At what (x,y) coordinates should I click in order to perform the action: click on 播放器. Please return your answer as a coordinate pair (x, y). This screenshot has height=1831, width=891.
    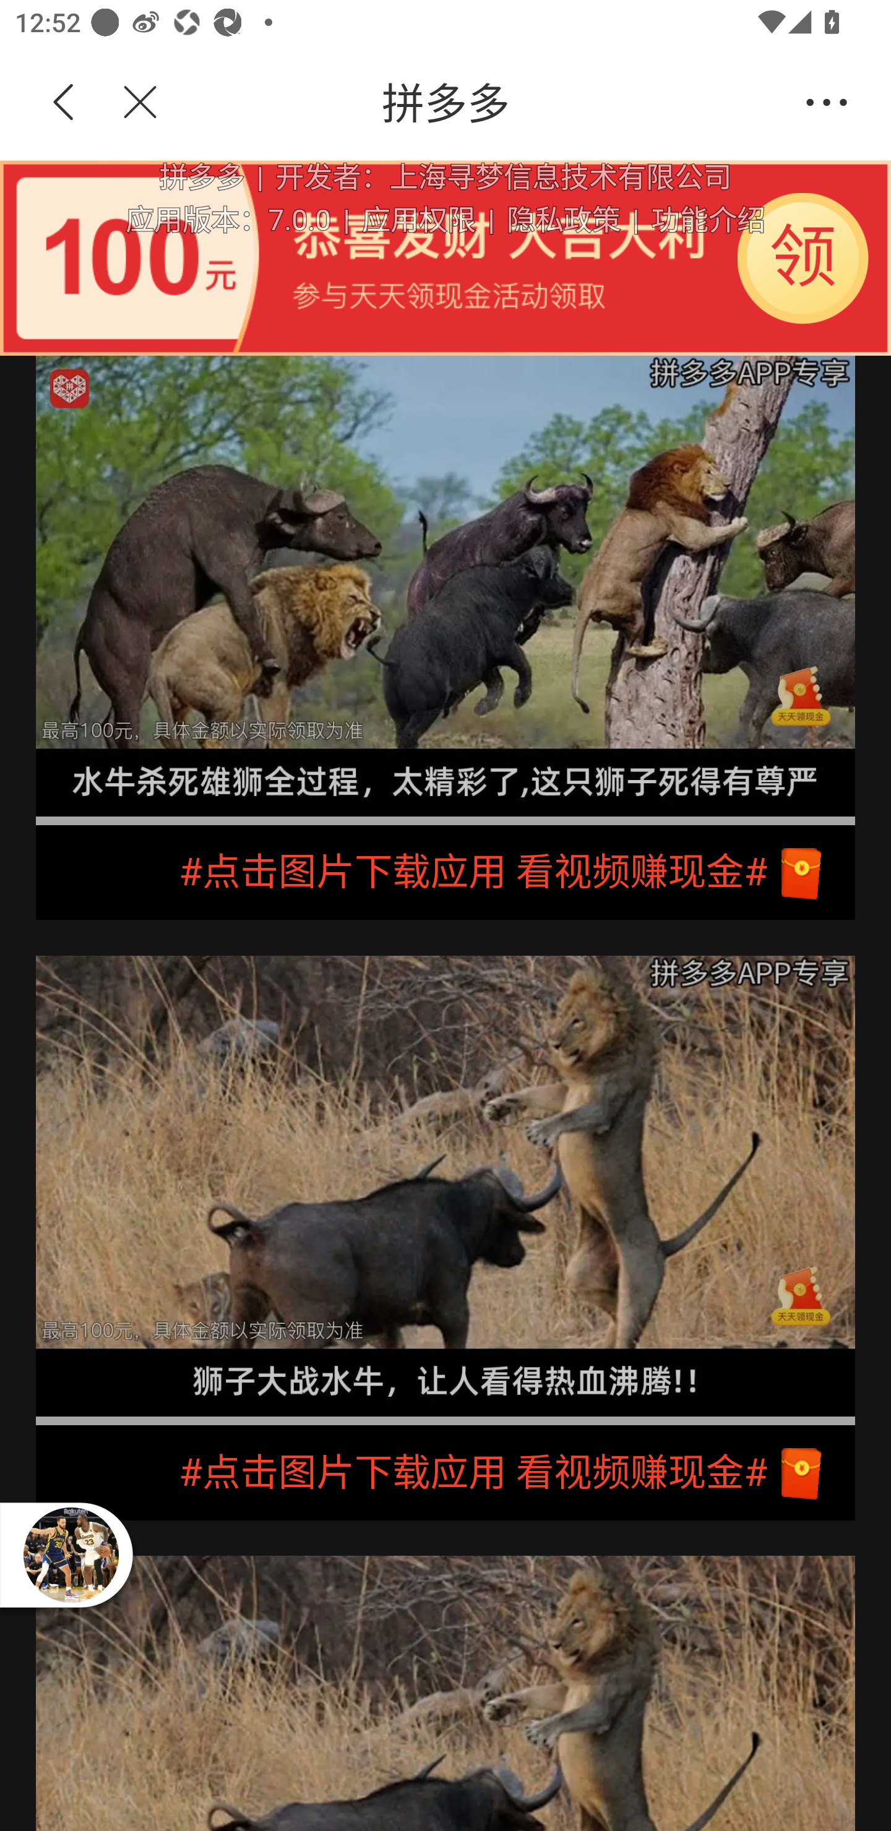
    Looking at the image, I should click on (71, 1554).